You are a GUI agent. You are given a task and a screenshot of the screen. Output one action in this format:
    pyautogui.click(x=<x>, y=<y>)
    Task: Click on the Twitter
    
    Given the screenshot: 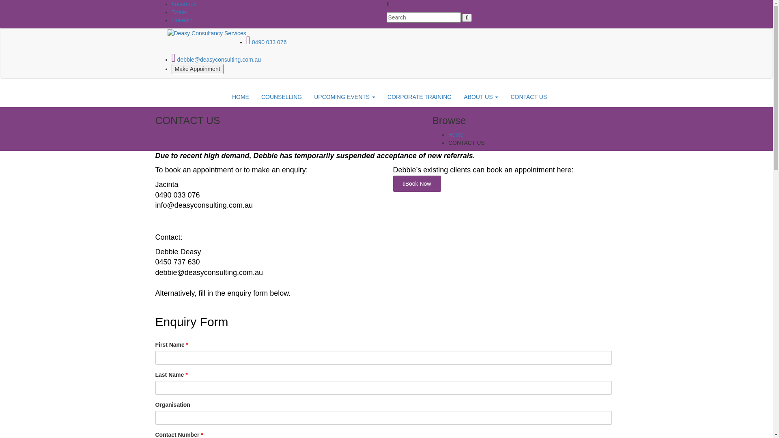 What is the action you would take?
    pyautogui.click(x=179, y=12)
    